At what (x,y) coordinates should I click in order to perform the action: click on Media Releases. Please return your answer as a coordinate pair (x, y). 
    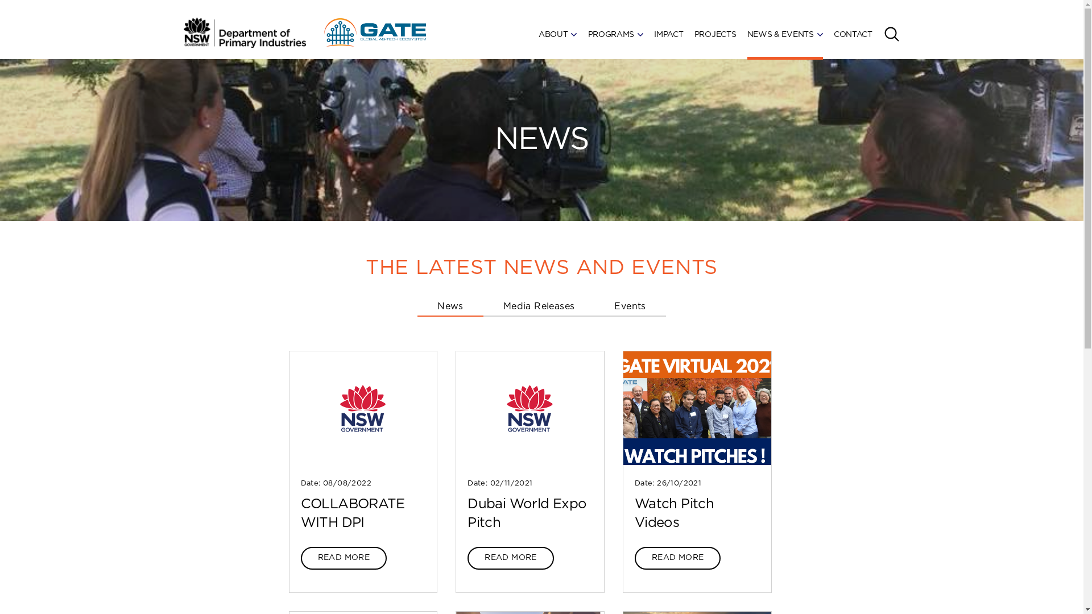
    Looking at the image, I should click on (539, 308).